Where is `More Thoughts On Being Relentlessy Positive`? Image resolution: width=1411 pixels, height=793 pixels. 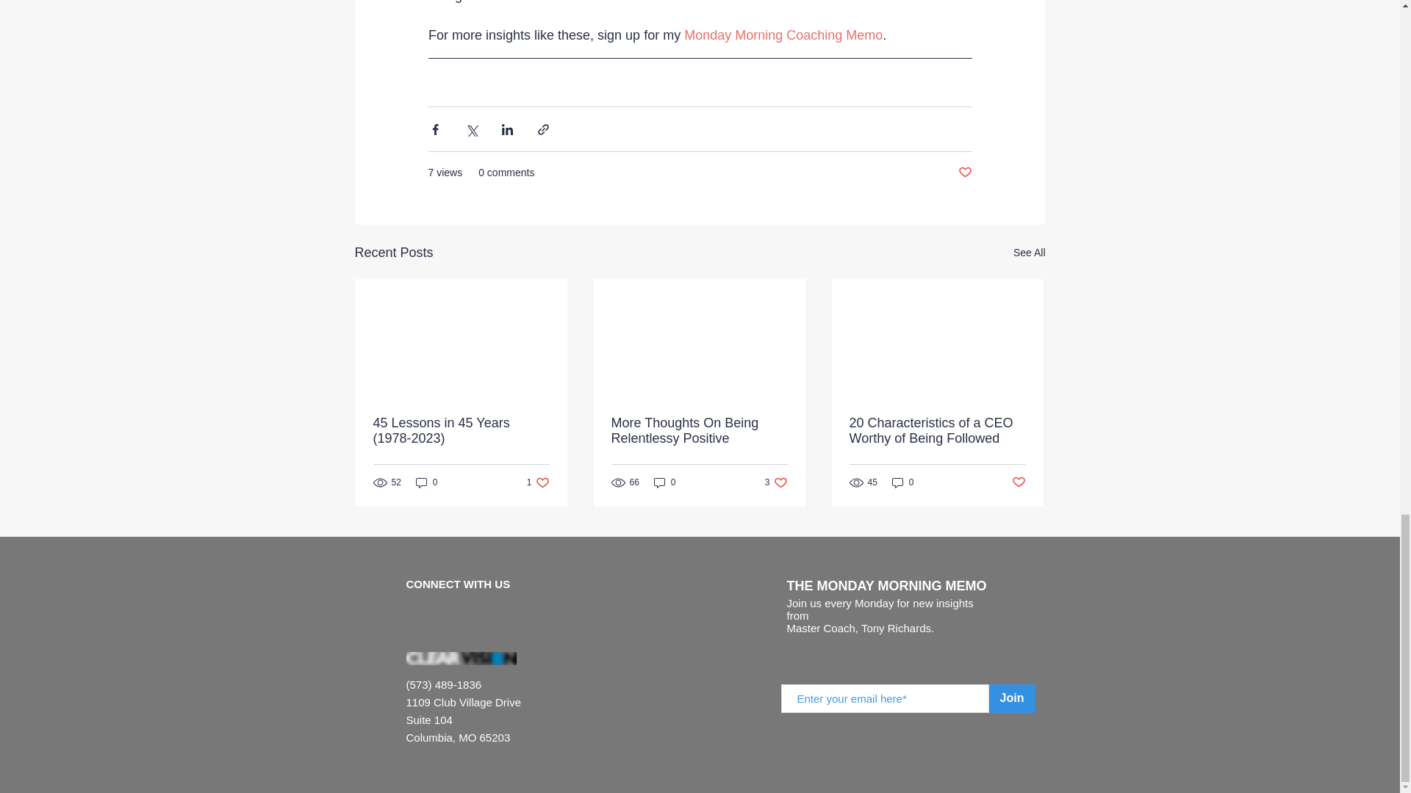
More Thoughts On Being Relentlessy Positive is located at coordinates (964, 173).